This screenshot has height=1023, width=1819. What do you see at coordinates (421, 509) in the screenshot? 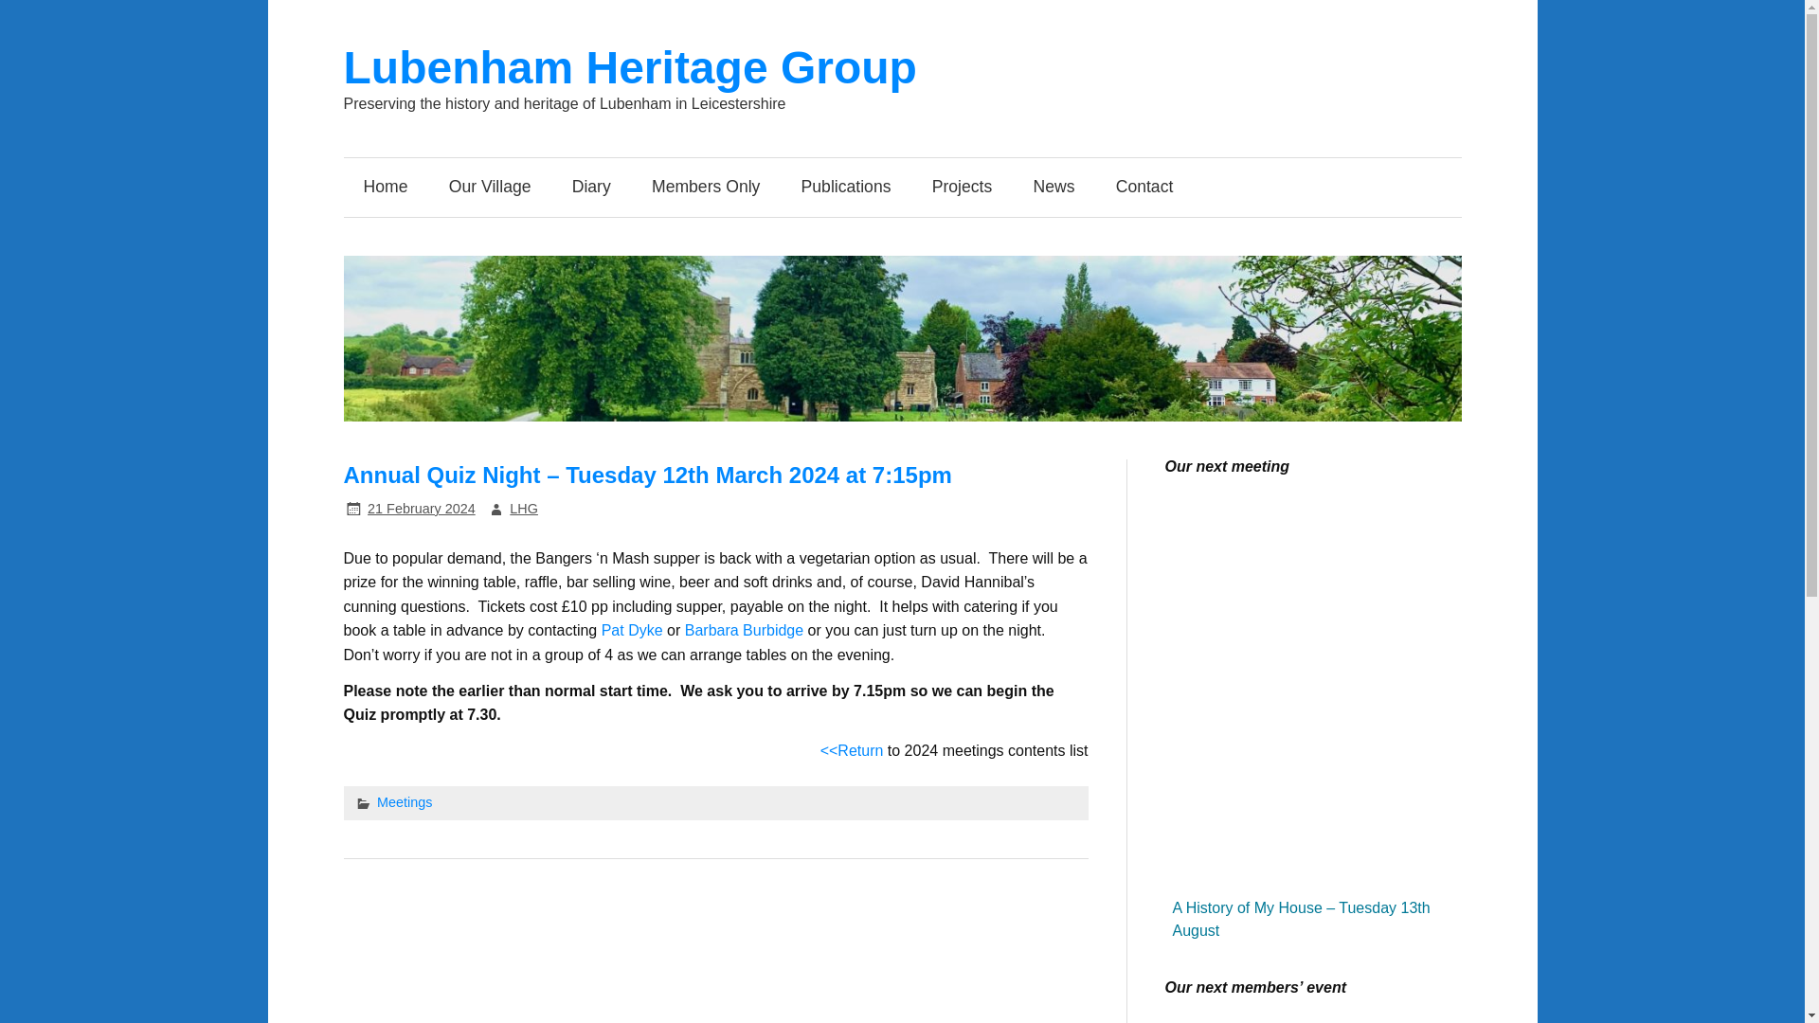
I see `8:03 pm` at bounding box center [421, 509].